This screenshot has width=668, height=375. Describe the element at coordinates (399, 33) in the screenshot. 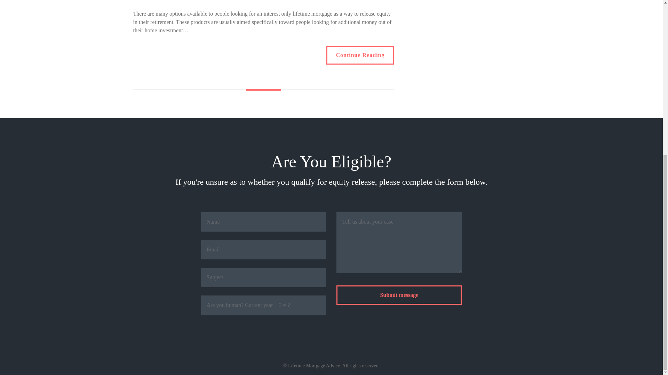

I see `Submit message` at that location.